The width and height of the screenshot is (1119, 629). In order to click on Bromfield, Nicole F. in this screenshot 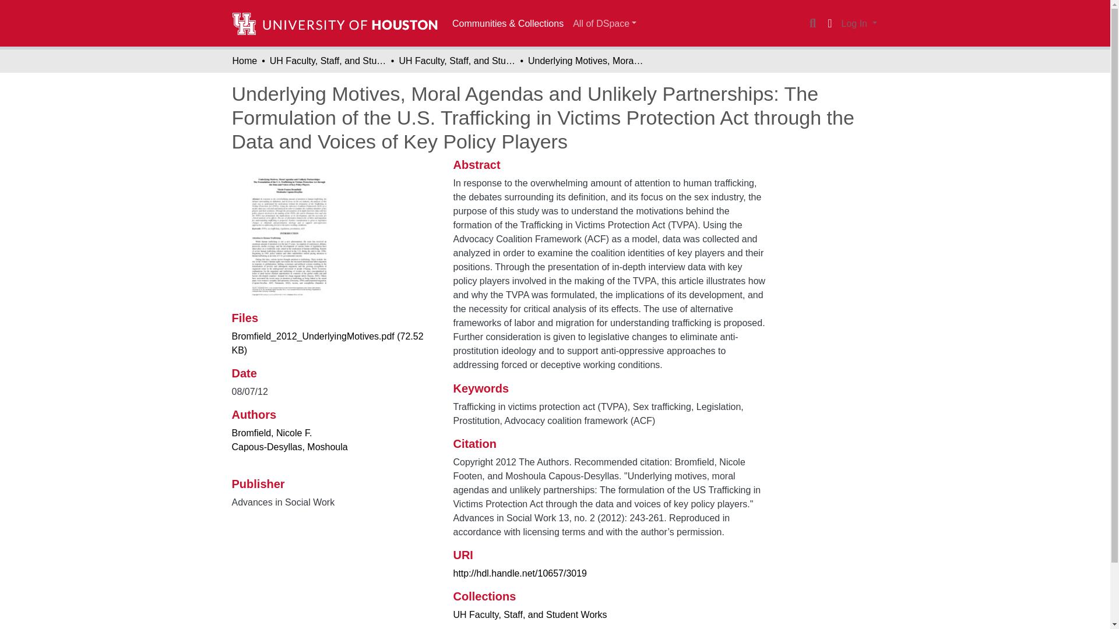, I will do `click(272, 433)`.